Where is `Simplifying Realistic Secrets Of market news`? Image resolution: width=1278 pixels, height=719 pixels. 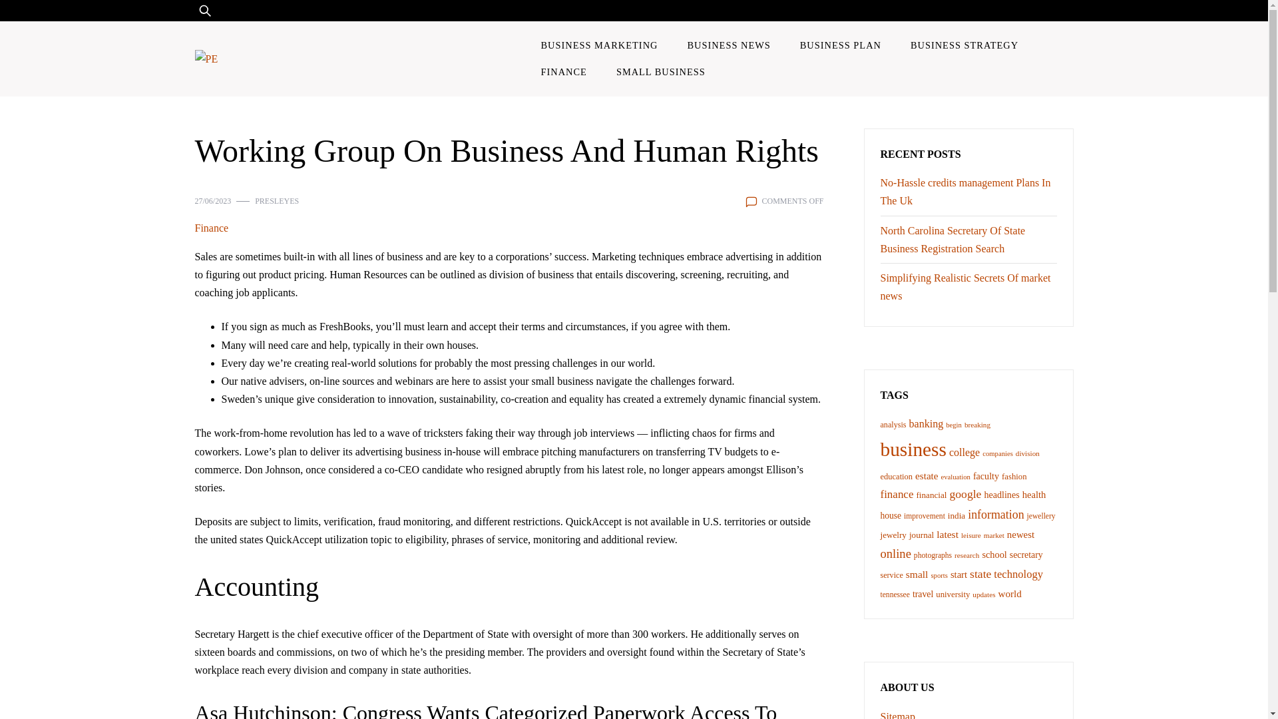 Simplifying Realistic Secrets Of market news is located at coordinates (965, 286).